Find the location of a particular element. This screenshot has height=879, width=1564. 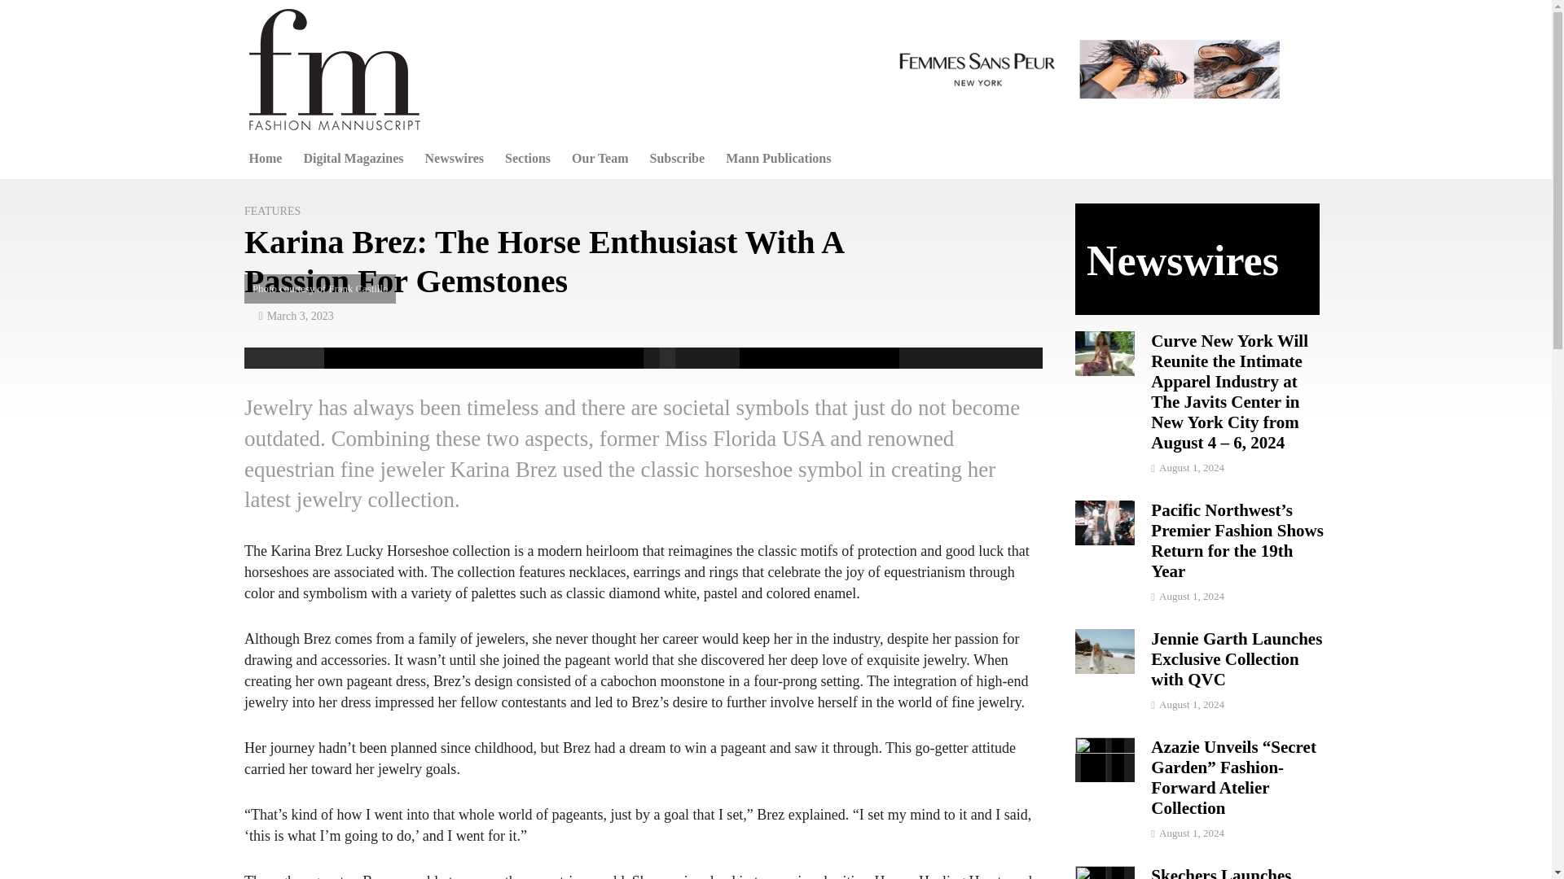

Mann Publications is located at coordinates (777, 158).